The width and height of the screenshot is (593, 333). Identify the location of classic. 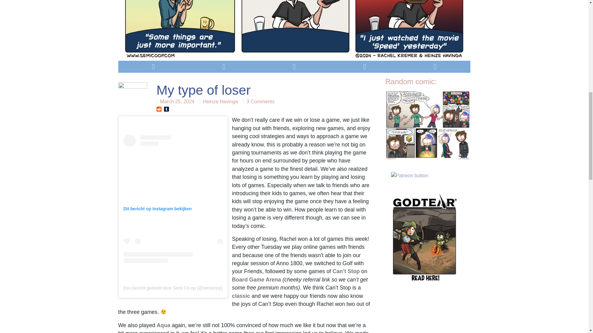
(175, 101).